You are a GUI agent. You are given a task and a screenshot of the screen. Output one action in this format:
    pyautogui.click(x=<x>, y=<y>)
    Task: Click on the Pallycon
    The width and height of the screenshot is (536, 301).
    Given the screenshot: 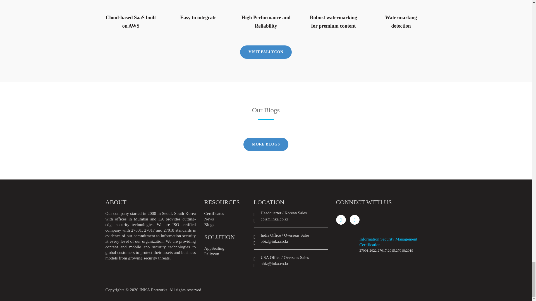 What is the action you would take?
    pyautogui.click(x=212, y=254)
    